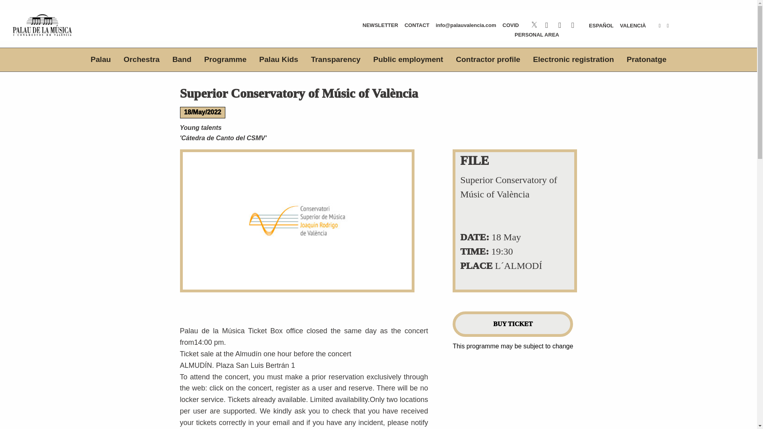 This screenshot has width=763, height=429. What do you see at coordinates (416, 25) in the screenshot?
I see `CONTACT` at bounding box center [416, 25].